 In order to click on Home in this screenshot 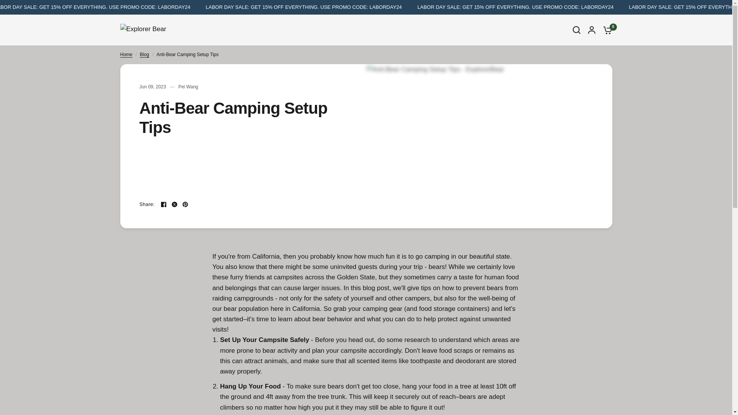, I will do `click(126, 55)`.